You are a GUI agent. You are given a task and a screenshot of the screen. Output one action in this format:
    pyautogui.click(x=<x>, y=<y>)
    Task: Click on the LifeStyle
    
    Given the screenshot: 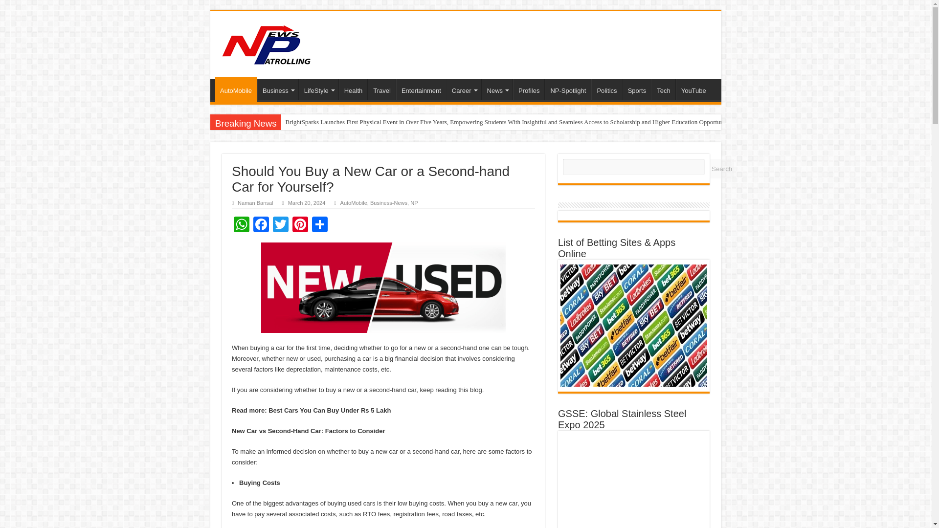 What is the action you would take?
    pyautogui.click(x=318, y=89)
    